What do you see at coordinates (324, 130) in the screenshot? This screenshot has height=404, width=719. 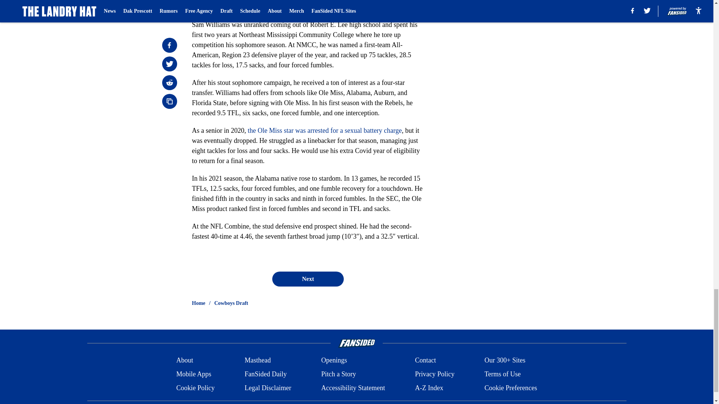 I see `the Ole Miss star was arrested for a sexual battery charge` at bounding box center [324, 130].